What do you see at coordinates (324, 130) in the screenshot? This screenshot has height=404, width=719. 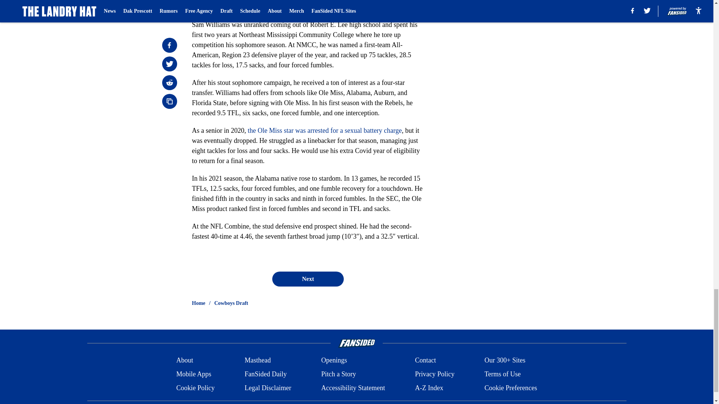 I see `the Ole Miss star was arrested for a sexual battery charge` at bounding box center [324, 130].